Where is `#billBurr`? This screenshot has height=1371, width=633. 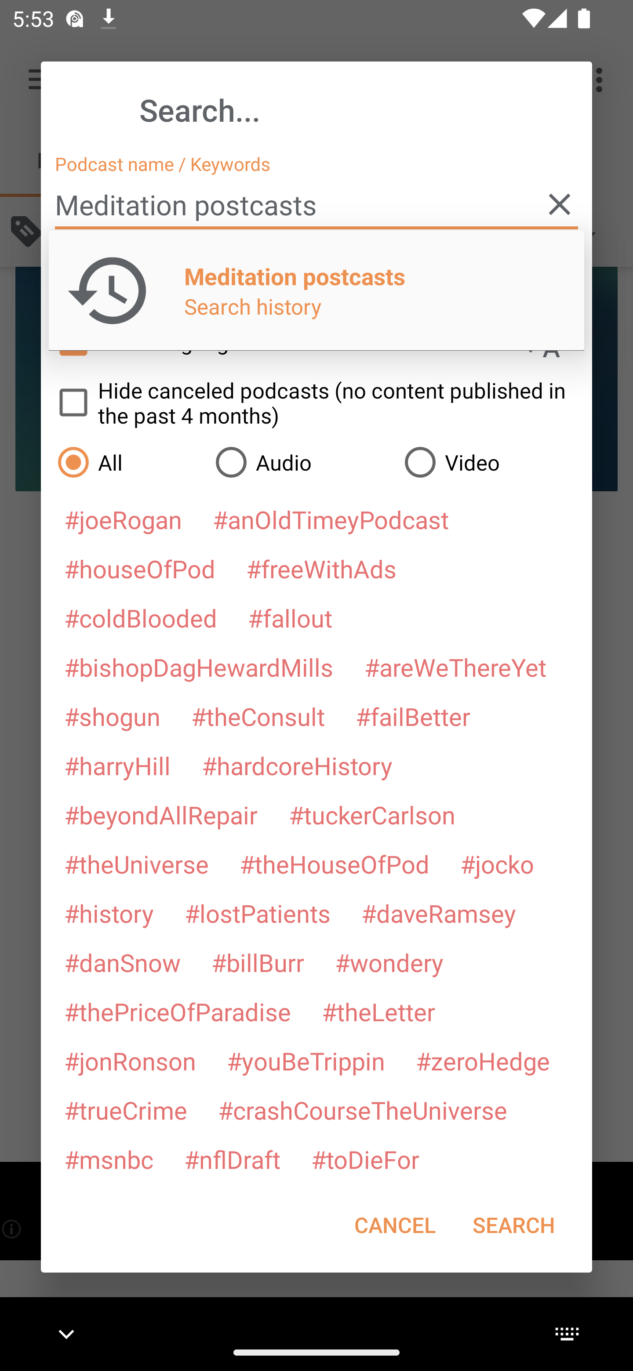
#billBurr is located at coordinates (258, 962).